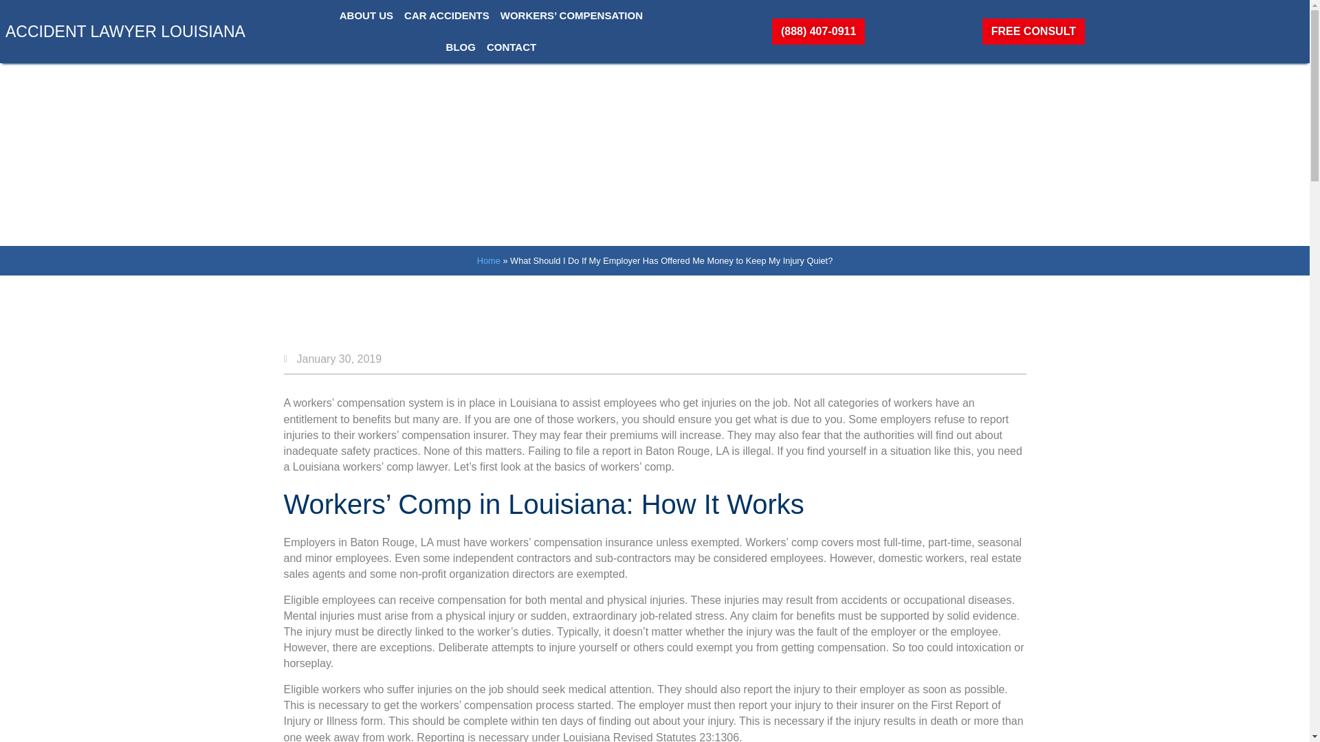 The height and width of the screenshot is (742, 1320). What do you see at coordinates (461, 47) in the screenshot?
I see `BLOG` at bounding box center [461, 47].